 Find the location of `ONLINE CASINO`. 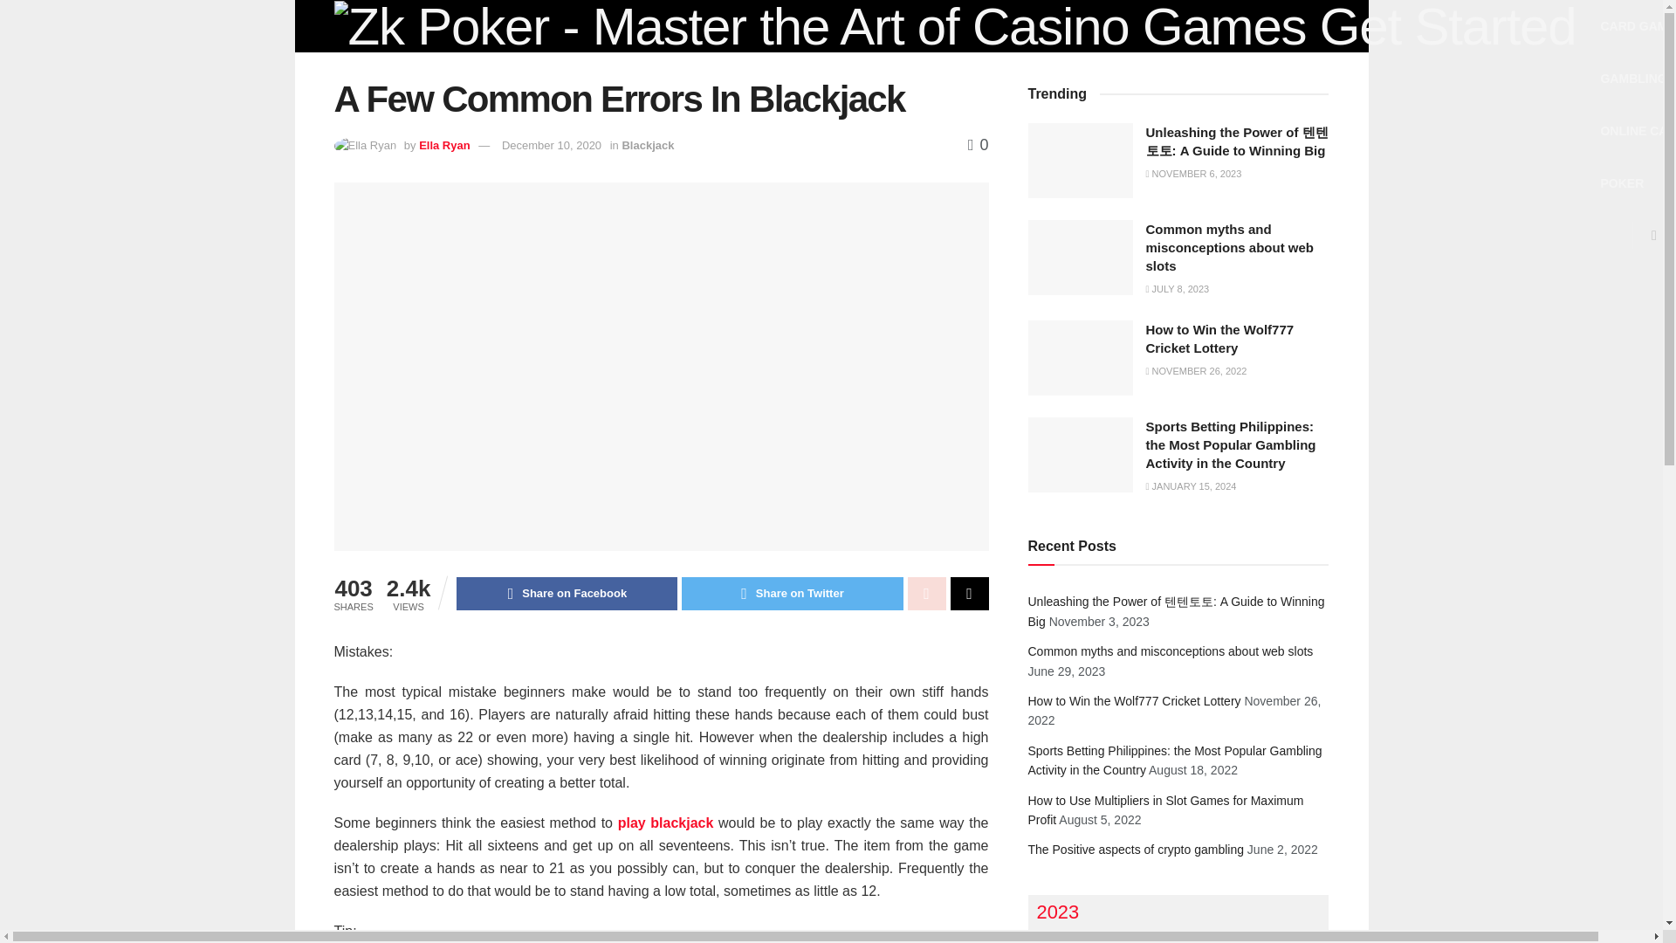

ONLINE CASINO is located at coordinates (1638, 131).